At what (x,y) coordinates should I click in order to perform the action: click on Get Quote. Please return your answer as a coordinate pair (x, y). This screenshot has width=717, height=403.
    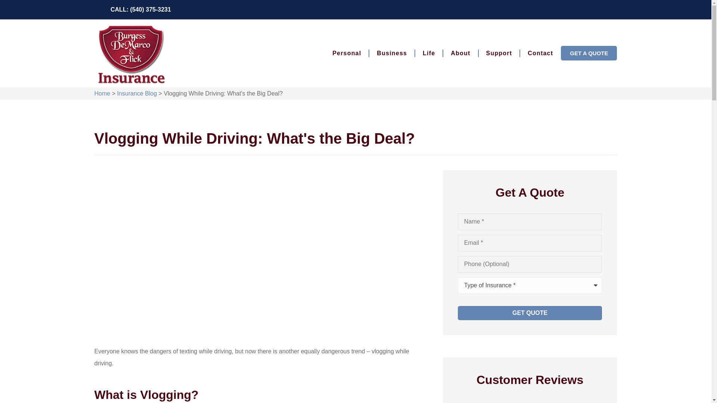
    Looking at the image, I should click on (530, 313).